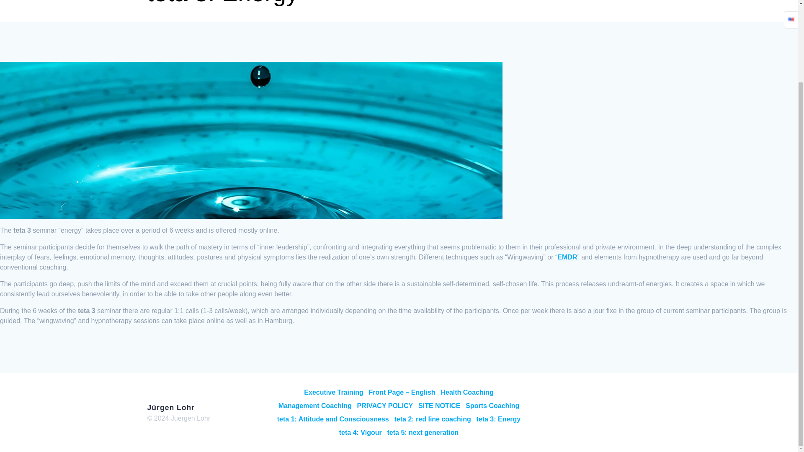 The width and height of the screenshot is (804, 452). I want to click on Management Coaching, so click(315, 406).